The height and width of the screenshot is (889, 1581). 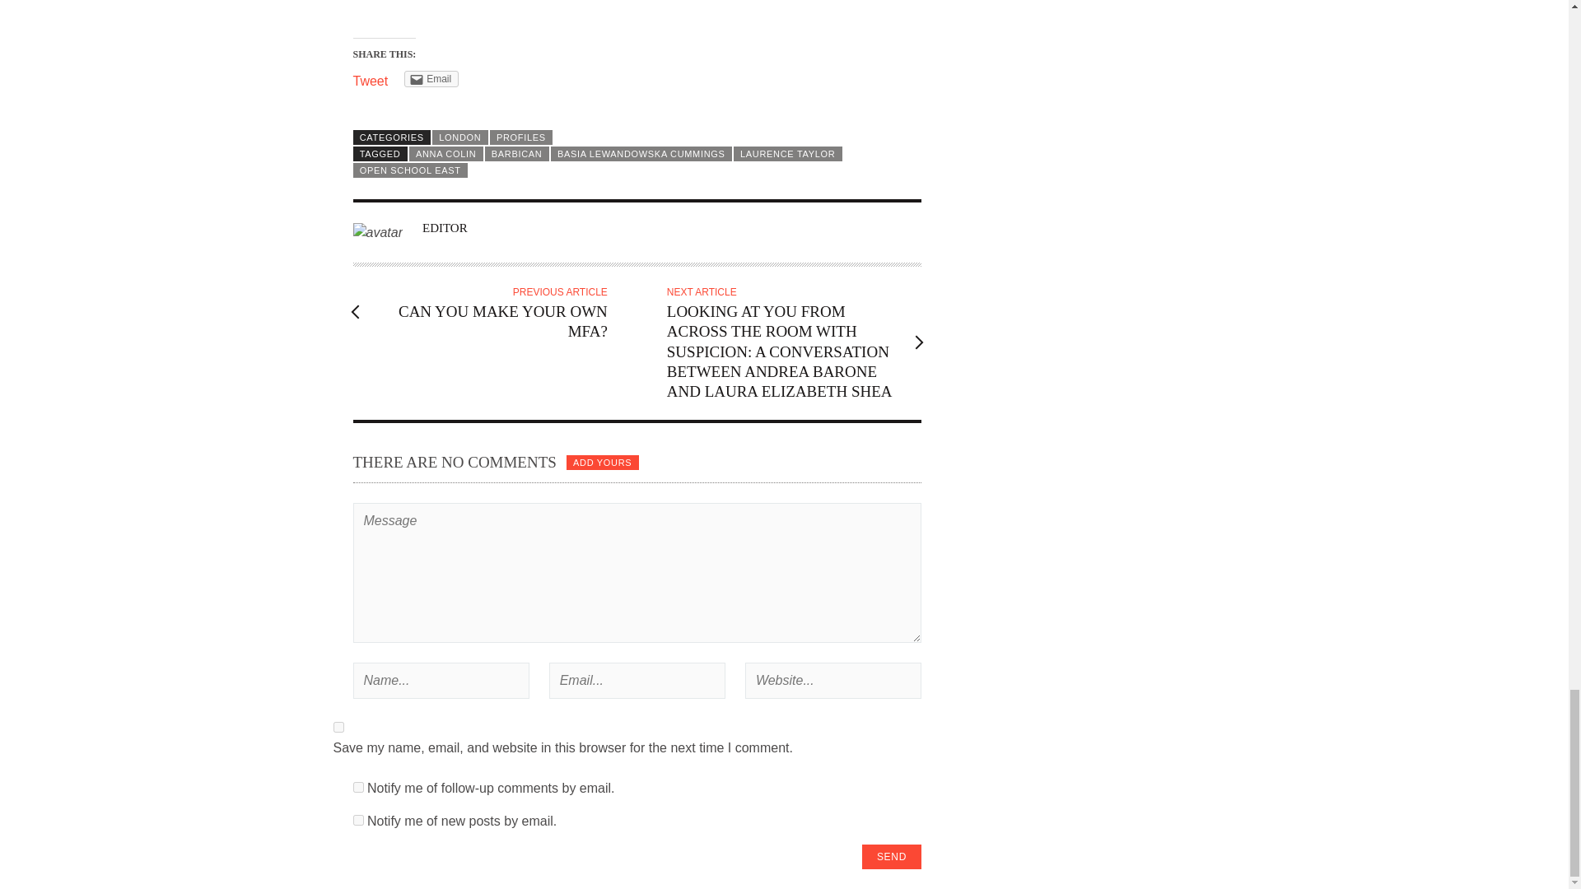 What do you see at coordinates (338, 726) in the screenshot?
I see `yes` at bounding box center [338, 726].